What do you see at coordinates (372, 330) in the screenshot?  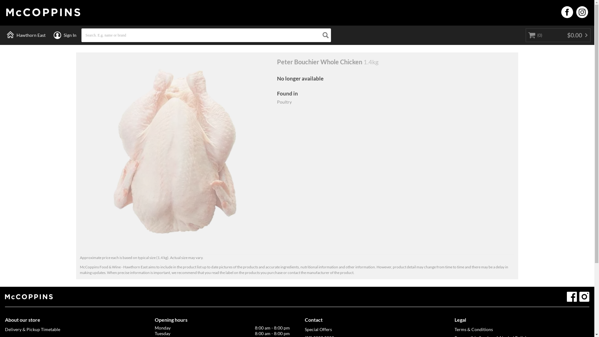 I see `Special Offers` at bounding box center [372, 330].